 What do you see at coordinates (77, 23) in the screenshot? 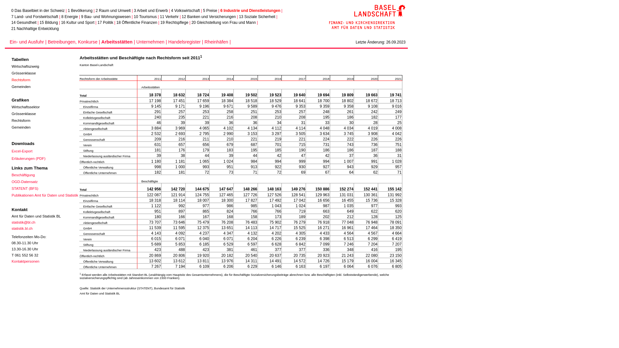
I see `16 Kultur und Sport` at bounding box center [77, 23].